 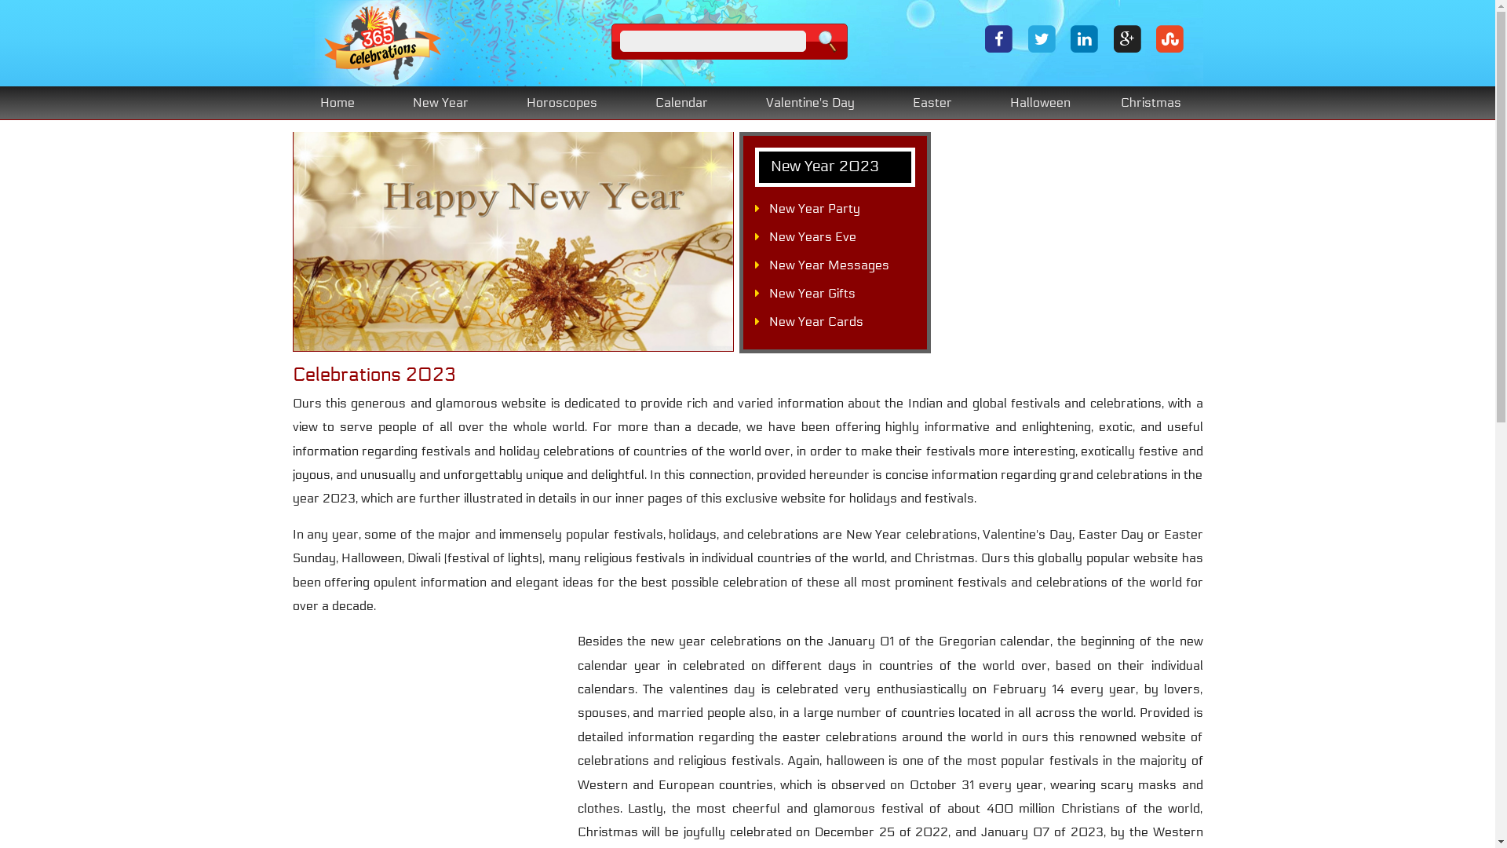 I want to click on Home, so click(x=338, y=103).